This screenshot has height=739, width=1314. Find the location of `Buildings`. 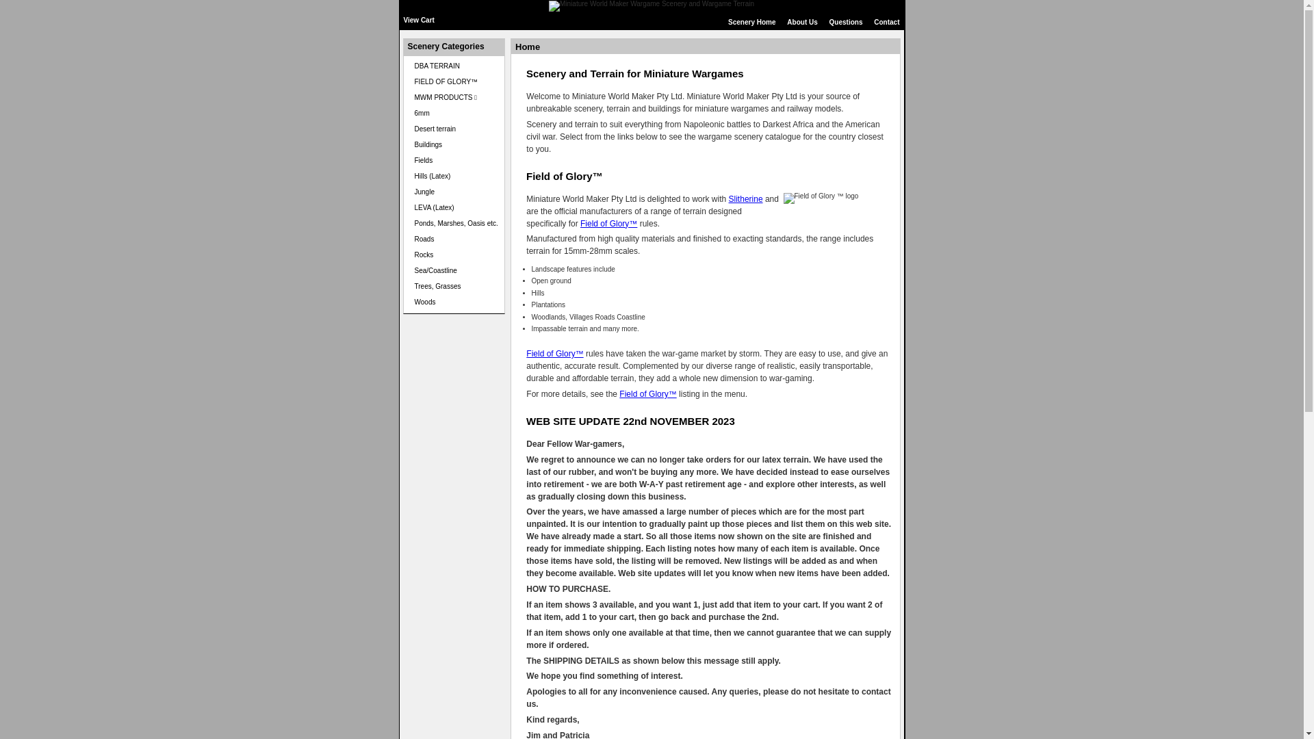

Buildings is located at coordinates (428, 145).